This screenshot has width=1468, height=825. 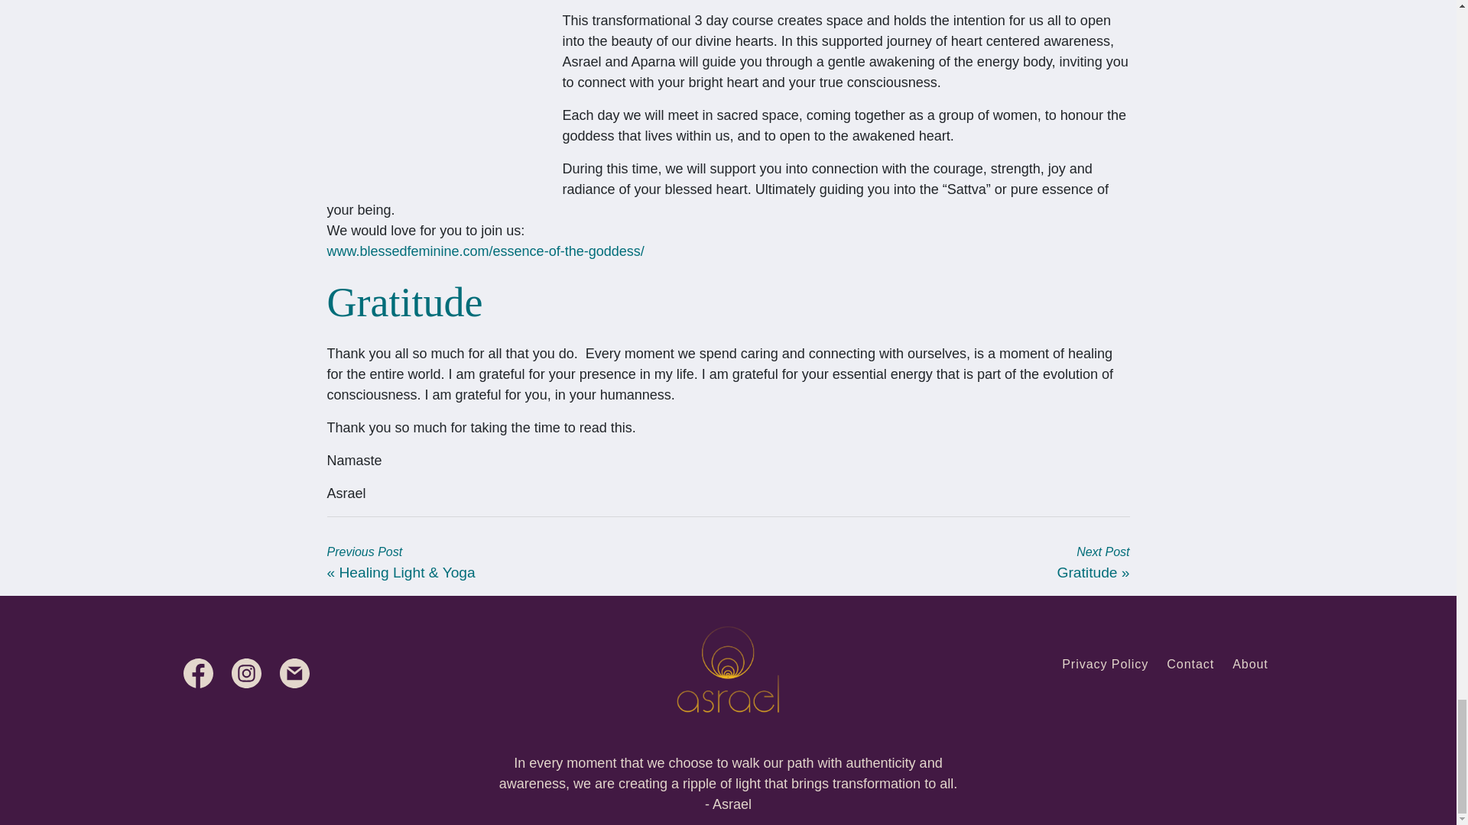 I want to click on About, so click(x=1250, y=664).